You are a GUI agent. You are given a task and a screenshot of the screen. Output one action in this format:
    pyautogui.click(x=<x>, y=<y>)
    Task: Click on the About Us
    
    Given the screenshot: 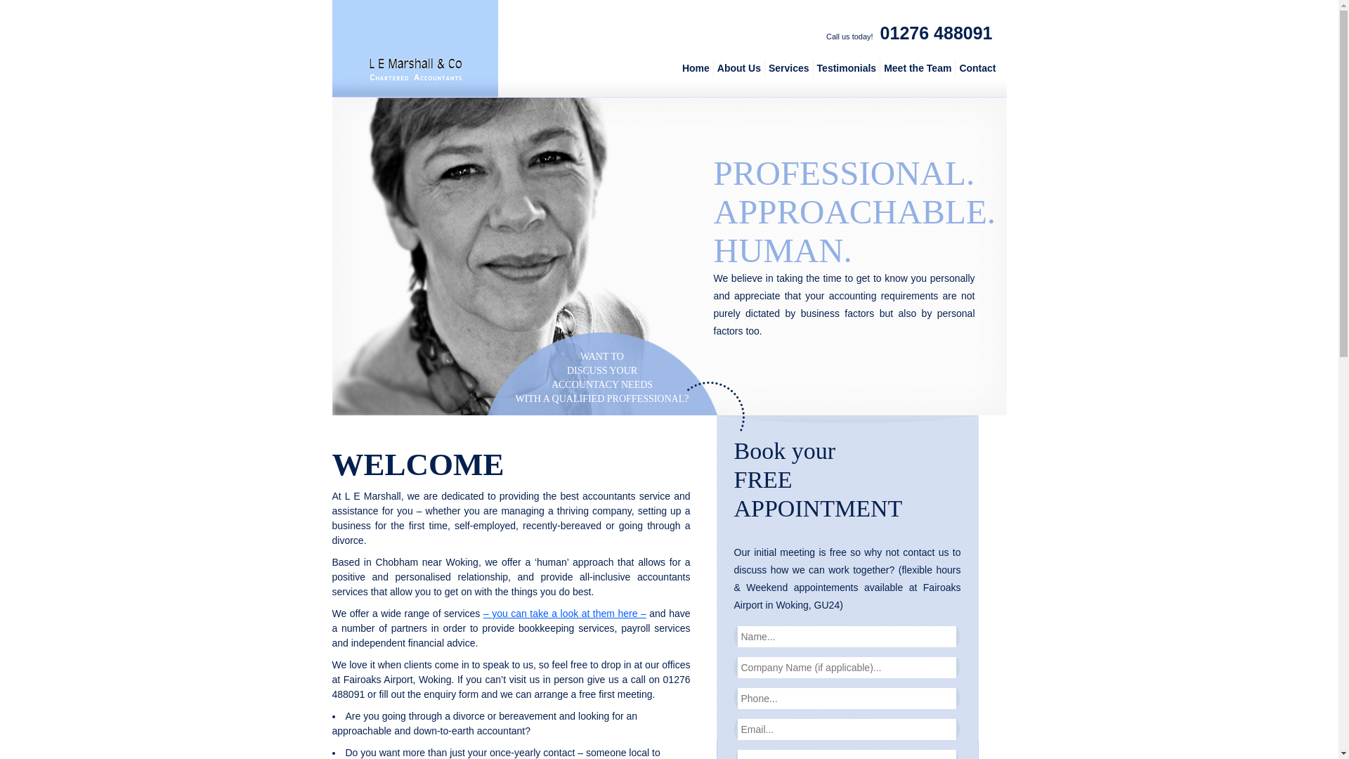 What is the action you would take?
    pyautogui.click(x=739, y=67)
    